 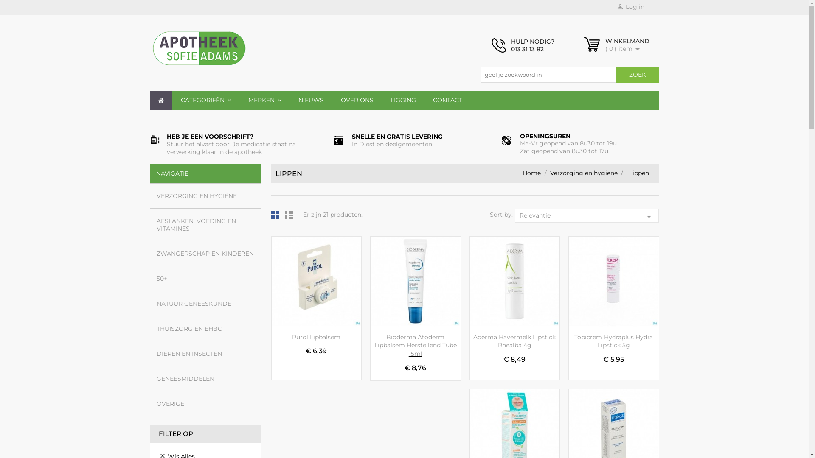 What do you see at coordinates (585, 173) in the screenshot?
I see `Verzorging en hygiene` at bounding box center [585, 173].